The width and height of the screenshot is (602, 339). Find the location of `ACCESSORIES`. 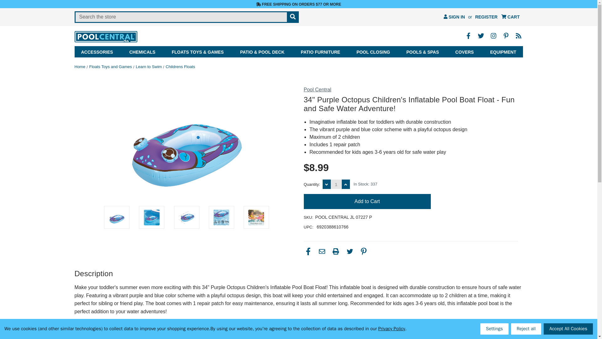

ACCESSORIES is located at coordinates (97, 51).